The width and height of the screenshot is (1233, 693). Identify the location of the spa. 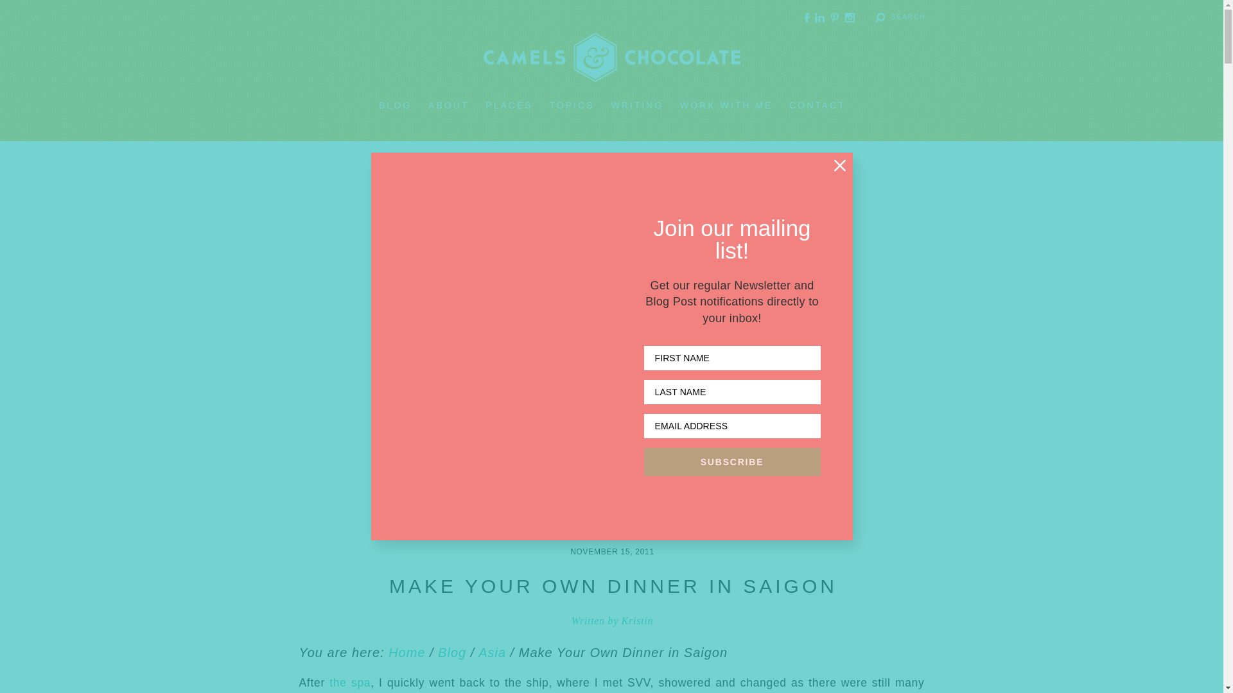
(349, 683).